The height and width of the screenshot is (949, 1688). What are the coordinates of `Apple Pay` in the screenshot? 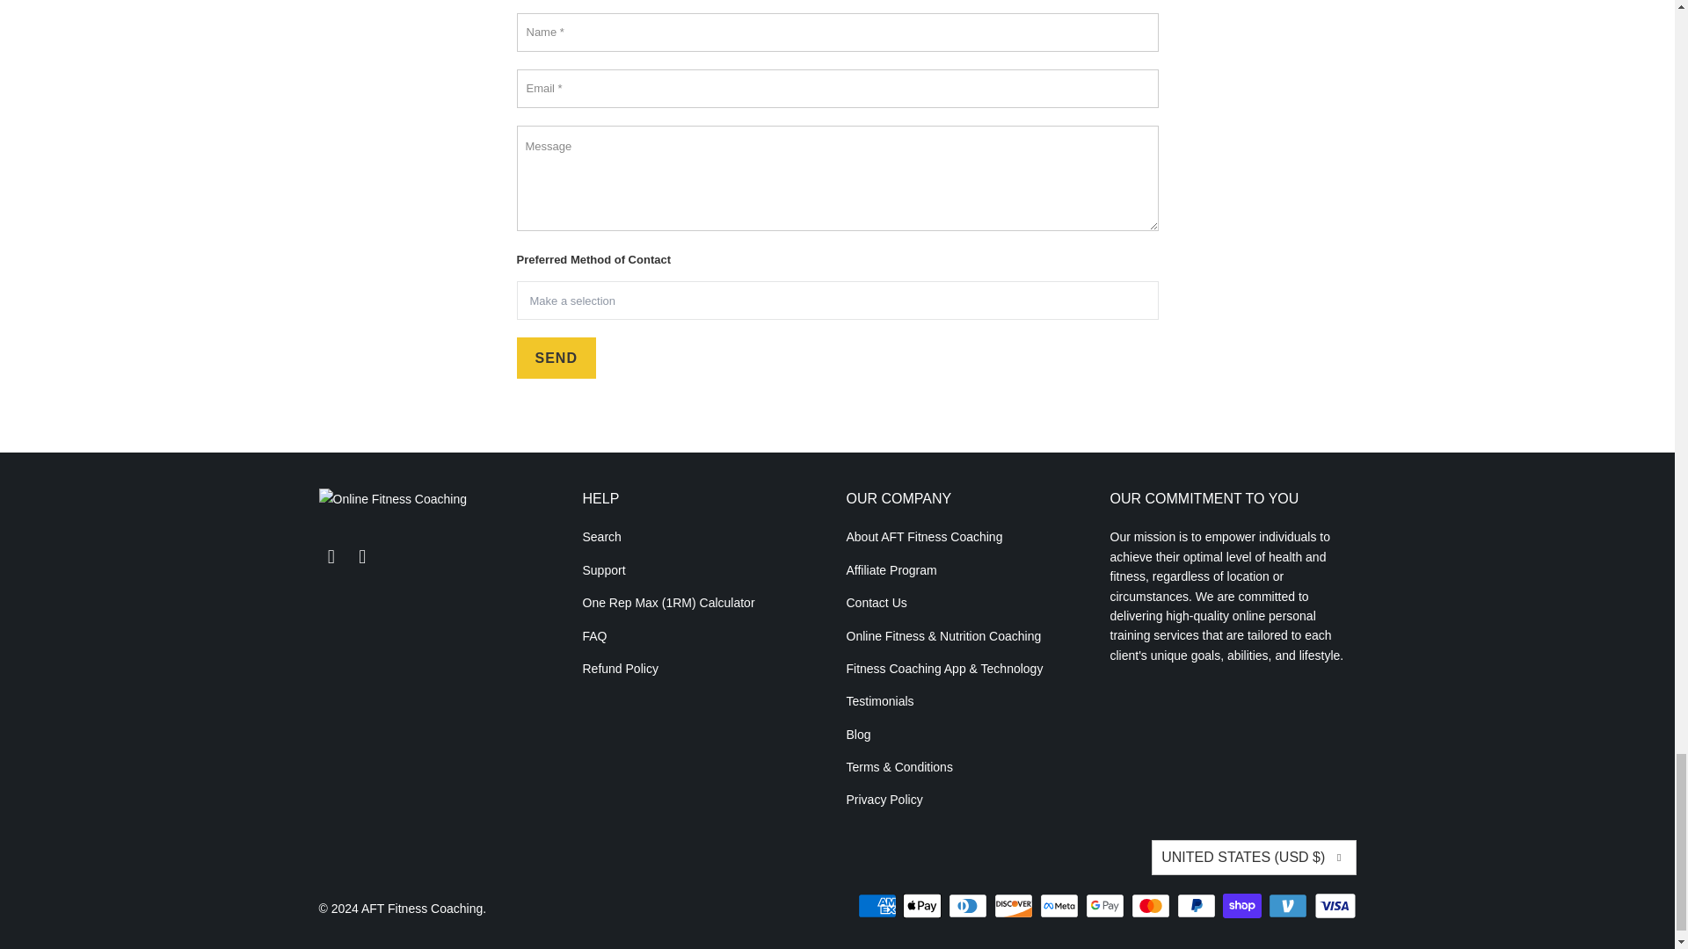 It's located at (924, 906).